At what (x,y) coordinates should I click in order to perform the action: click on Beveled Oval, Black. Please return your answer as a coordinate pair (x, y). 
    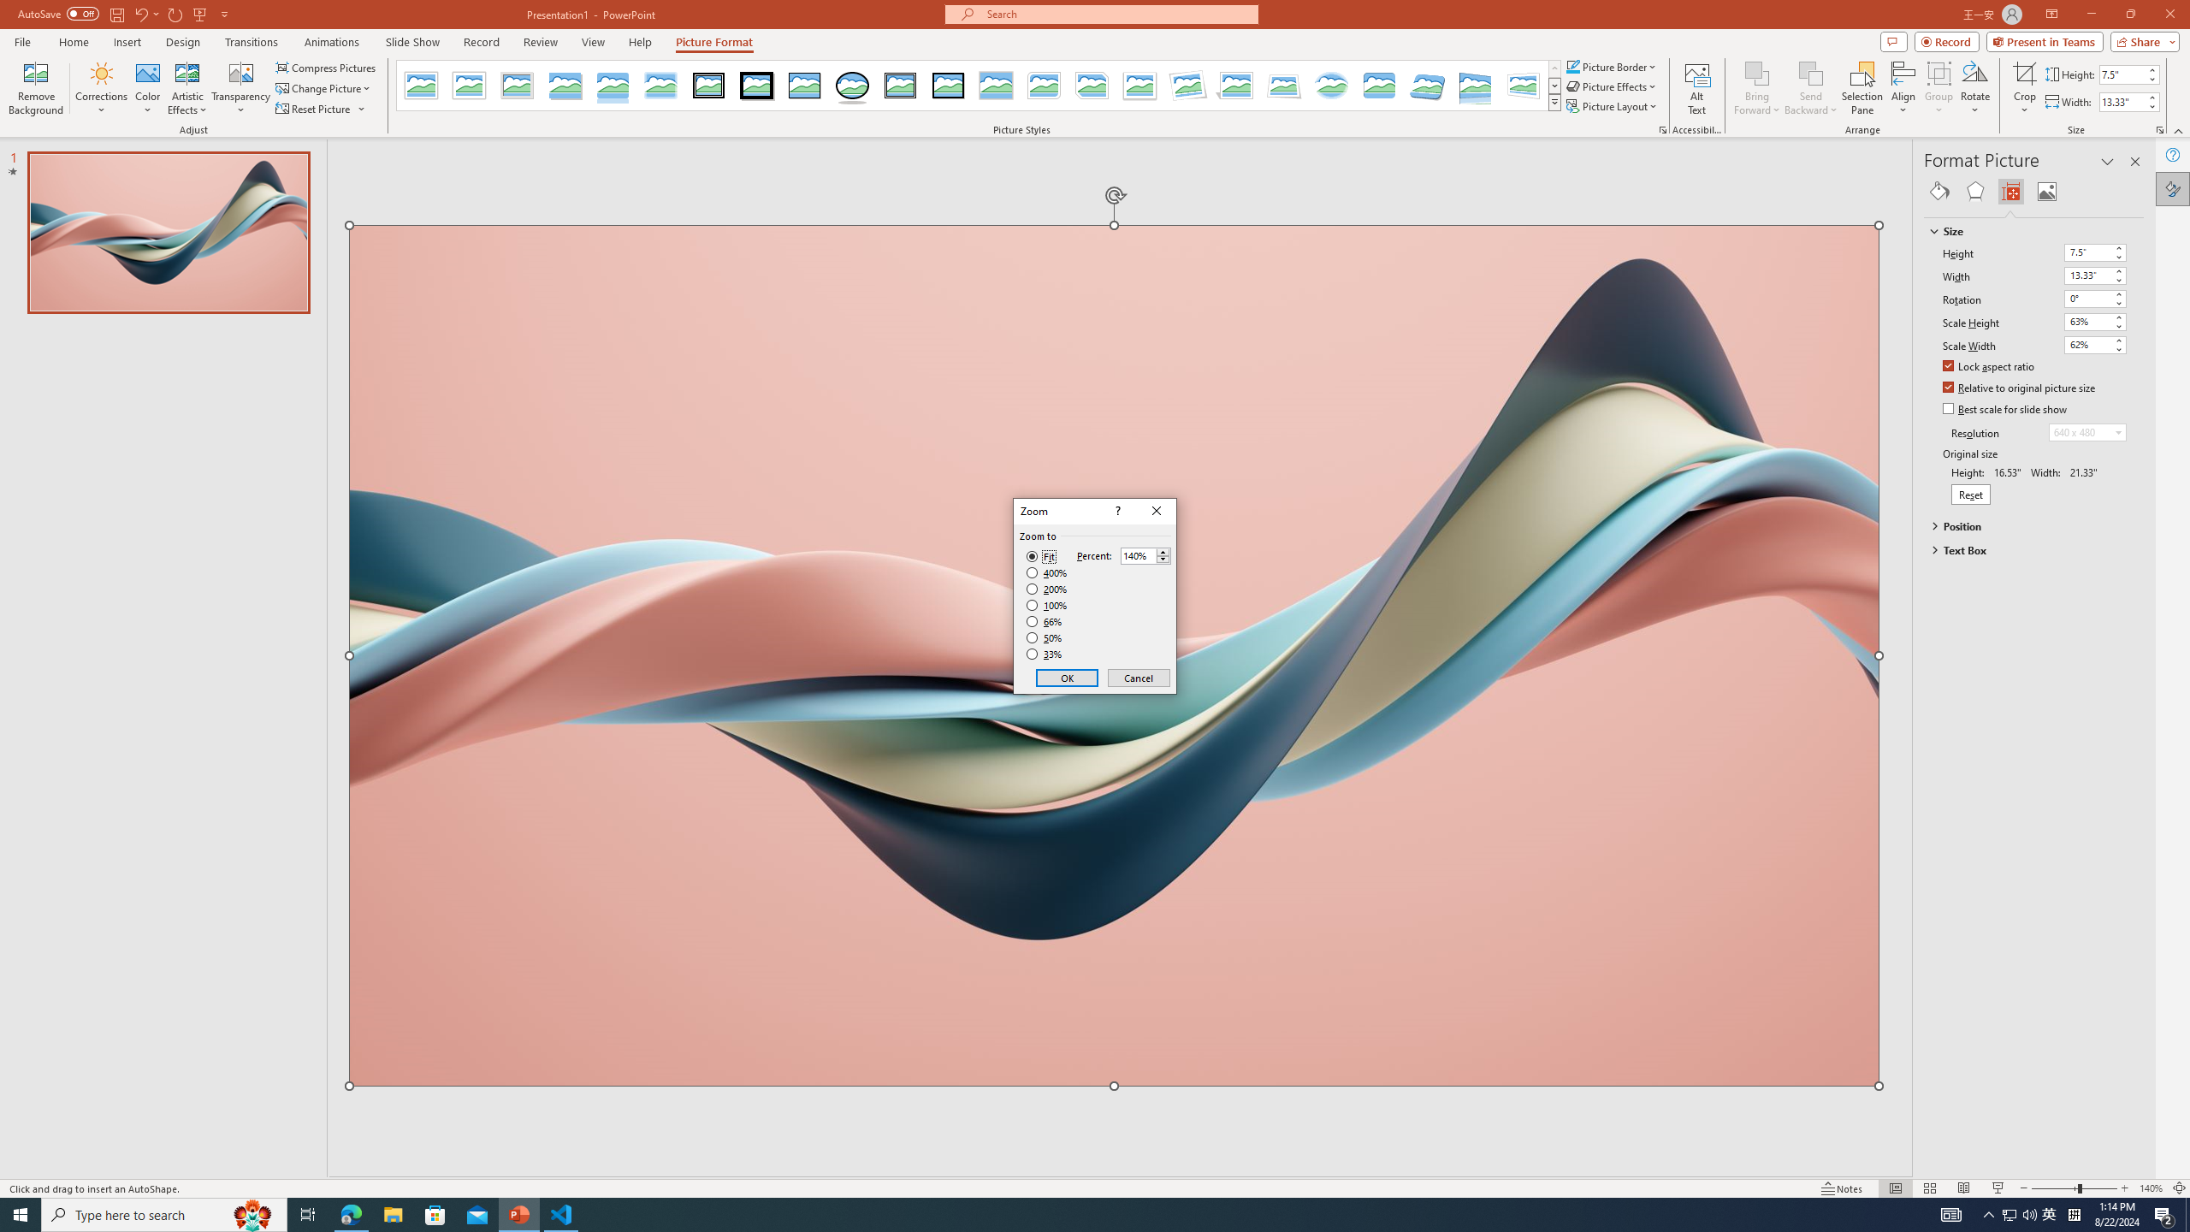
    Looking at the image, I should click on (853, 86).